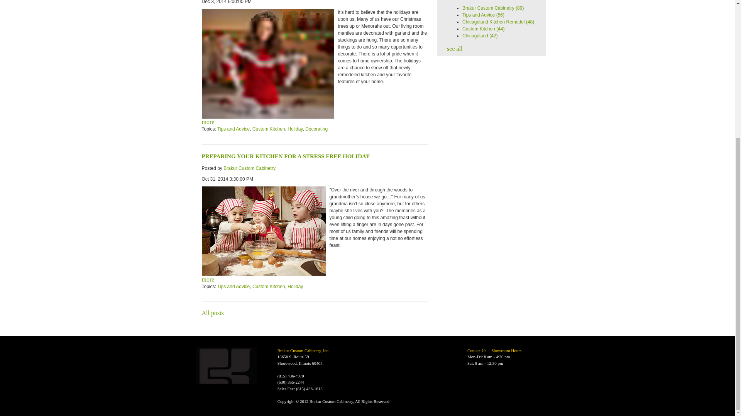  What do you see at coordinates (286, 156) in the screenshot?
I see `PREPARING YOUR KITCHEN FOR A STRESS FREE HOLIDAY` at bounding box center [286, 156].